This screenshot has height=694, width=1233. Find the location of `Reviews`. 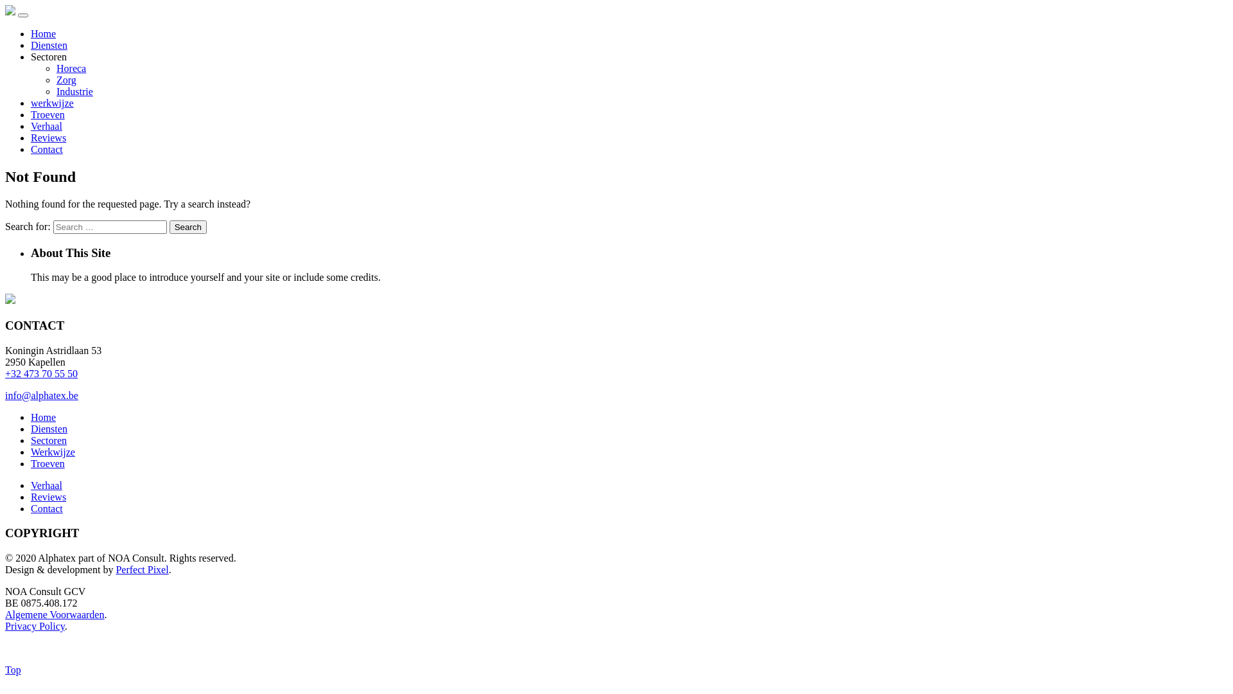

Reviews is located at coordinates (49, 497).